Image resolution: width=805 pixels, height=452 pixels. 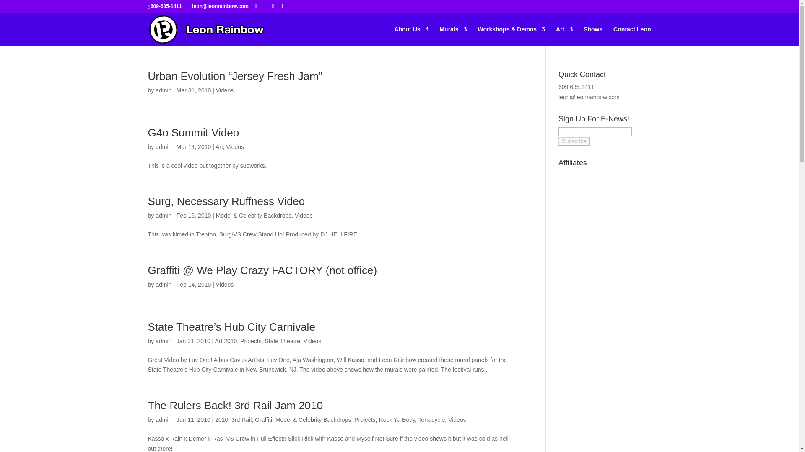 What do you see at coordinates (163, 146) in the screenshot?
I see `admin` at bounding box center [163, 146].